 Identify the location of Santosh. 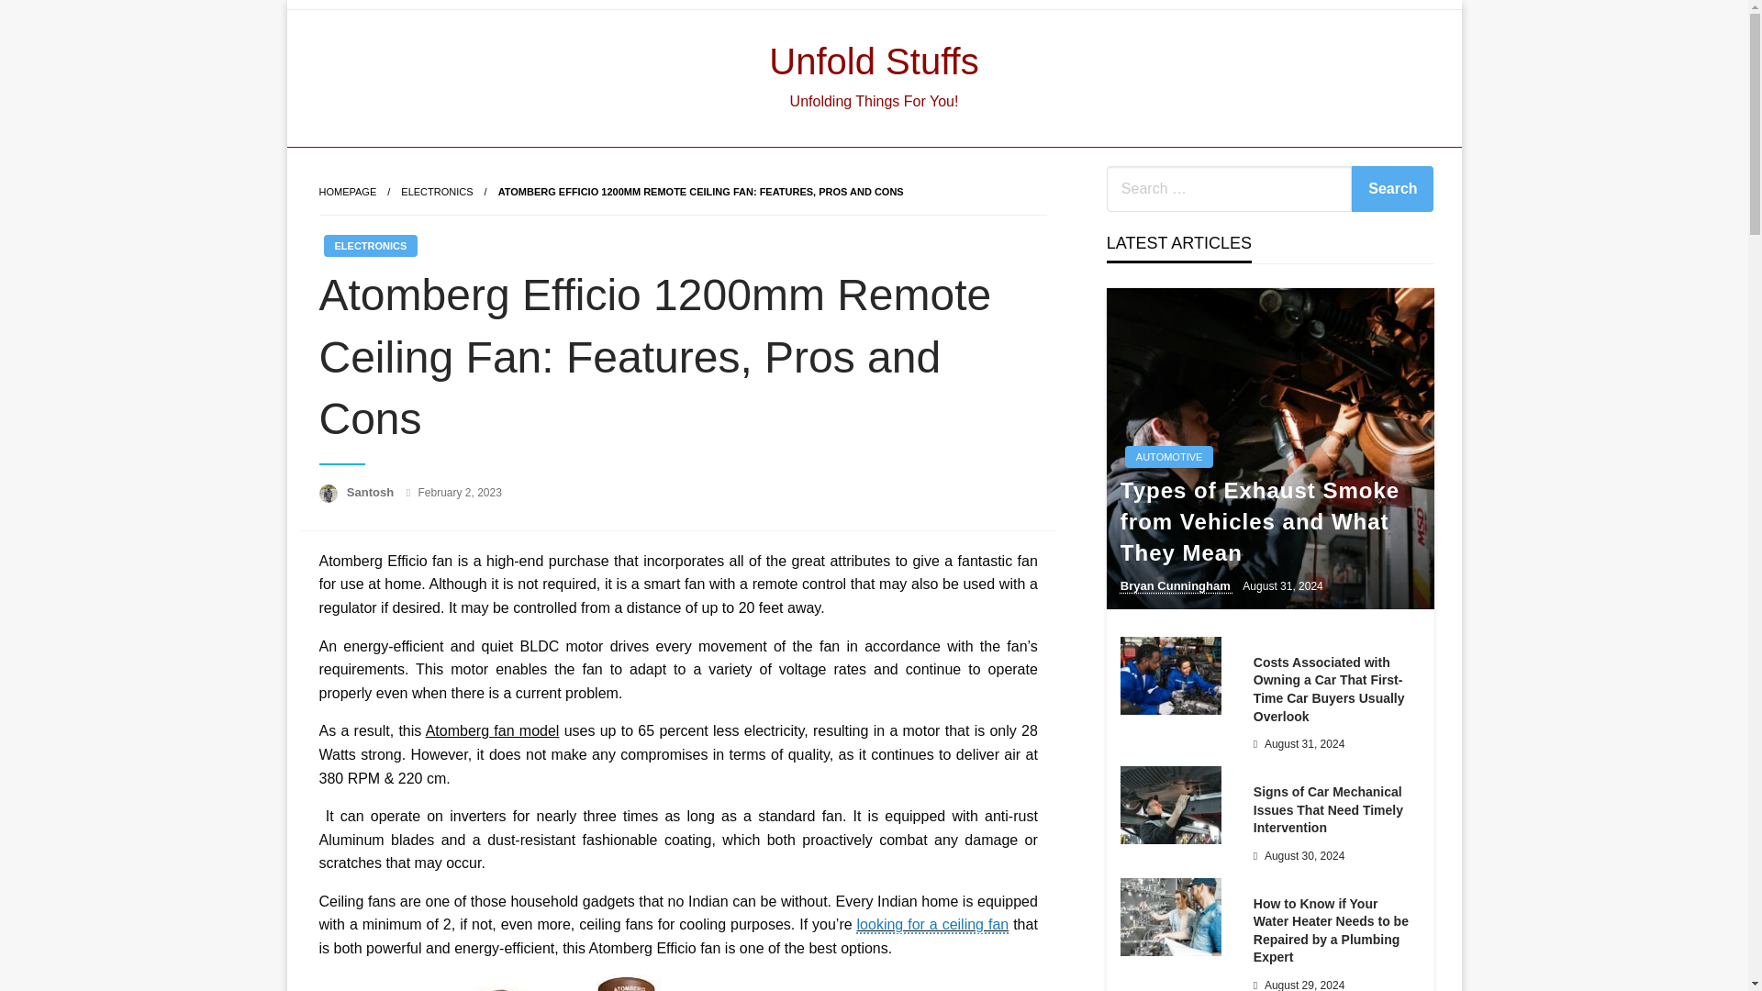
(373, 492).